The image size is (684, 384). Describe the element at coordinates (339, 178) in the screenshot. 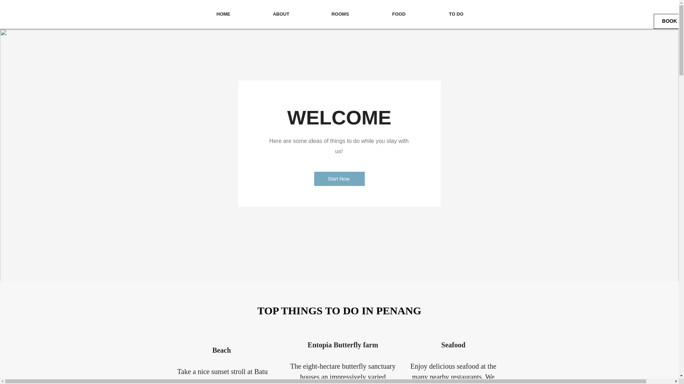

I see `Start Now` at that location.